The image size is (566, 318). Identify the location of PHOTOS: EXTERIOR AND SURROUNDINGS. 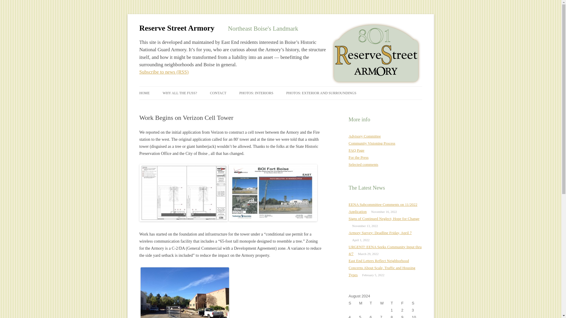
(321, 93).